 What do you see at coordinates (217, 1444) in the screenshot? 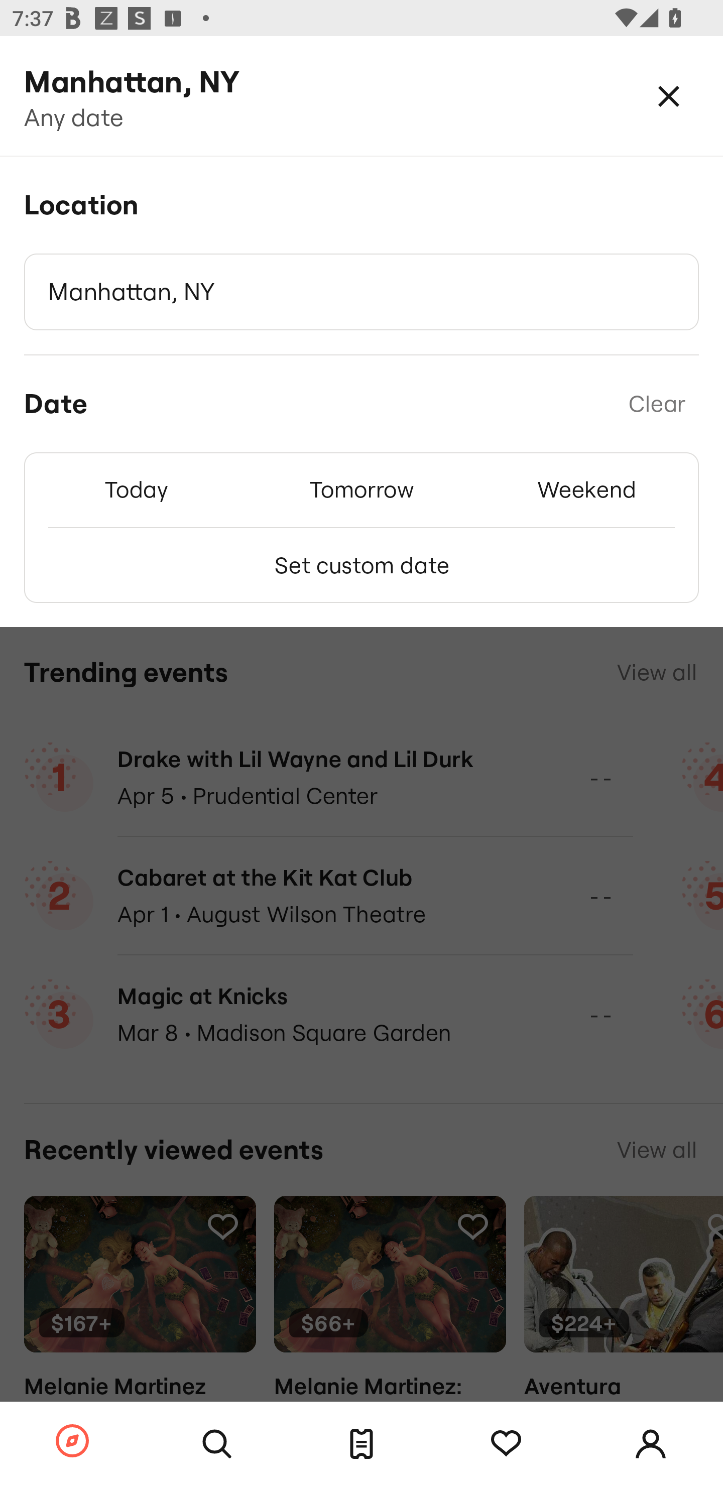
I see `Search` at bounding box center [217, 1444].